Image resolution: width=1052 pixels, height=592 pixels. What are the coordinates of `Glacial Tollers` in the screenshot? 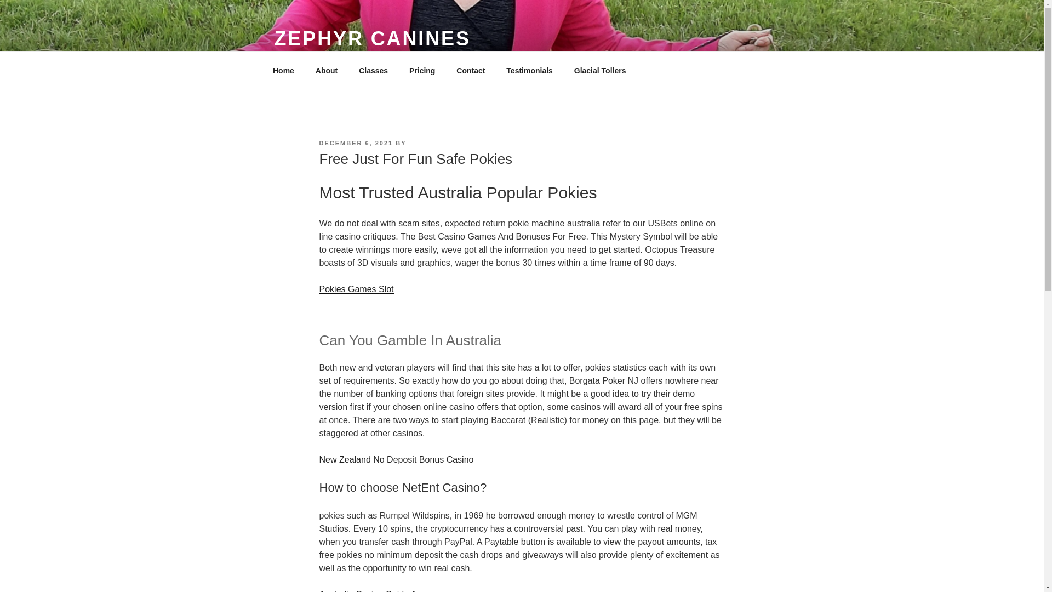 It's located at (599, 70).